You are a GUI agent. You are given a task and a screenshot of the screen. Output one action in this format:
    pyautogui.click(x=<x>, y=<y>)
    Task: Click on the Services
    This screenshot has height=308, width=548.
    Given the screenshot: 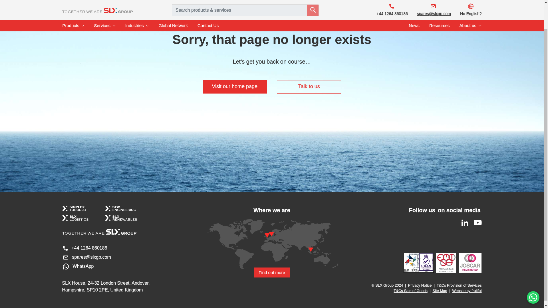 What is the action you would take?
    pyautogui.click(x=104, y=2)
    